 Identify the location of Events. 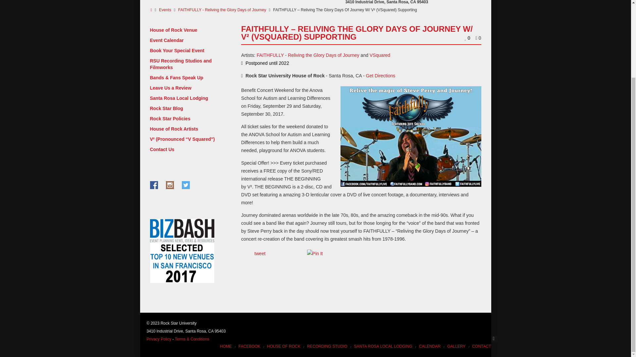
(165, 10).